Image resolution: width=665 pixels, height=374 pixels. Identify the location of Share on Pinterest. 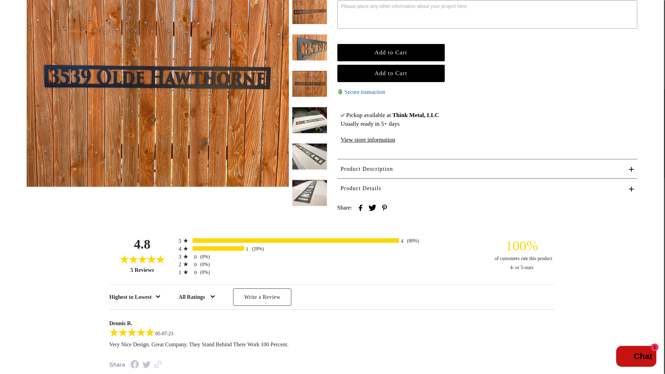
(384, 207).